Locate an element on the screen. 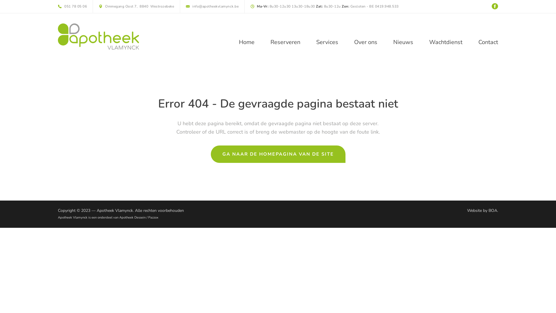 This screenshot has width=556, height=313. info@apotheekvlamynck.be is located at coordinates (212, 6).